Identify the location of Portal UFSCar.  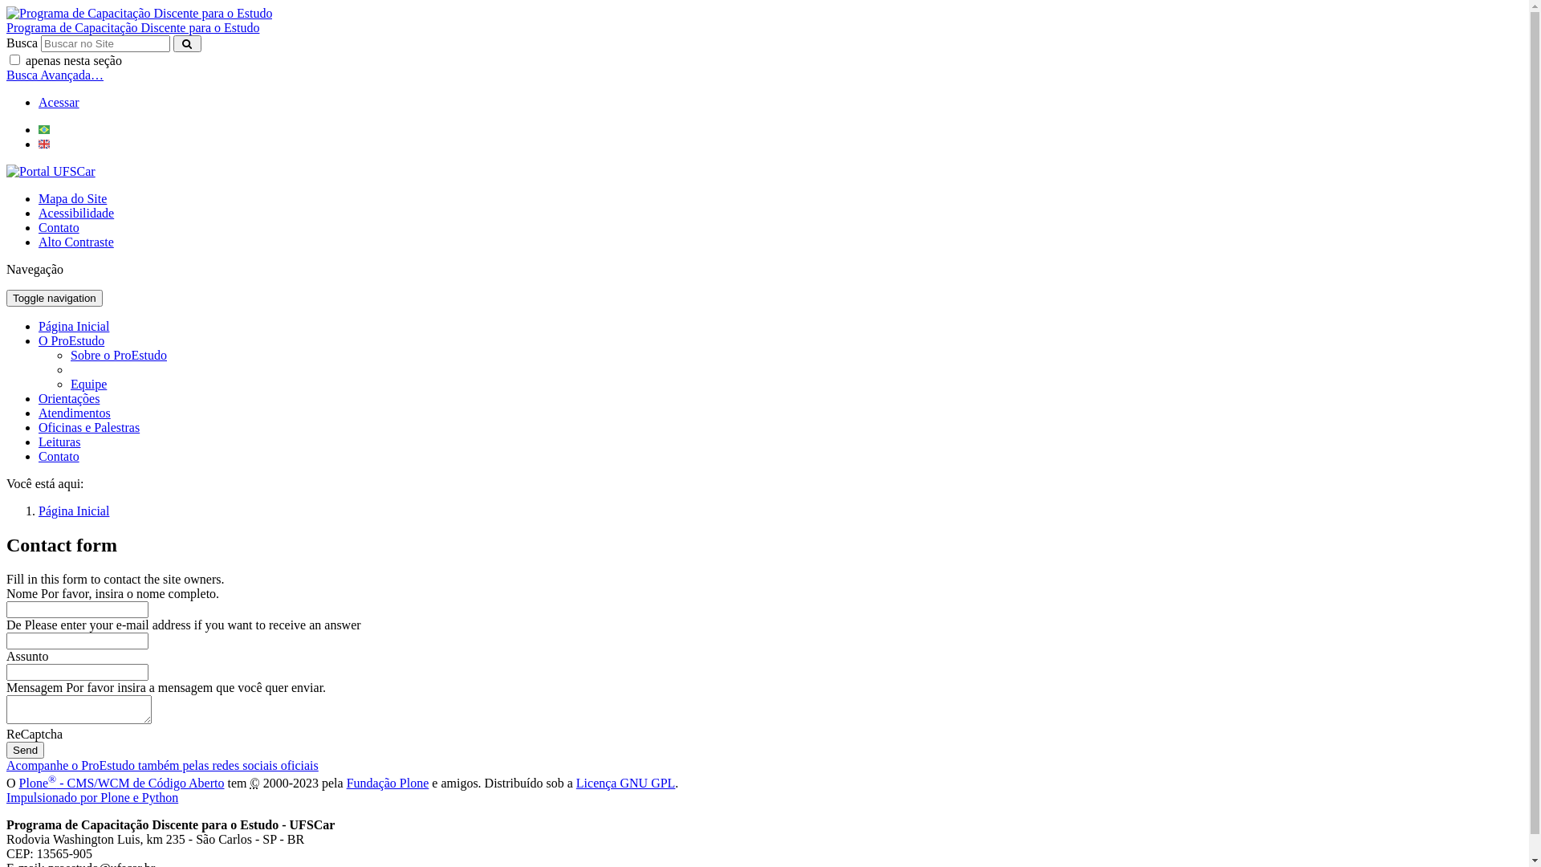
(51, 172).